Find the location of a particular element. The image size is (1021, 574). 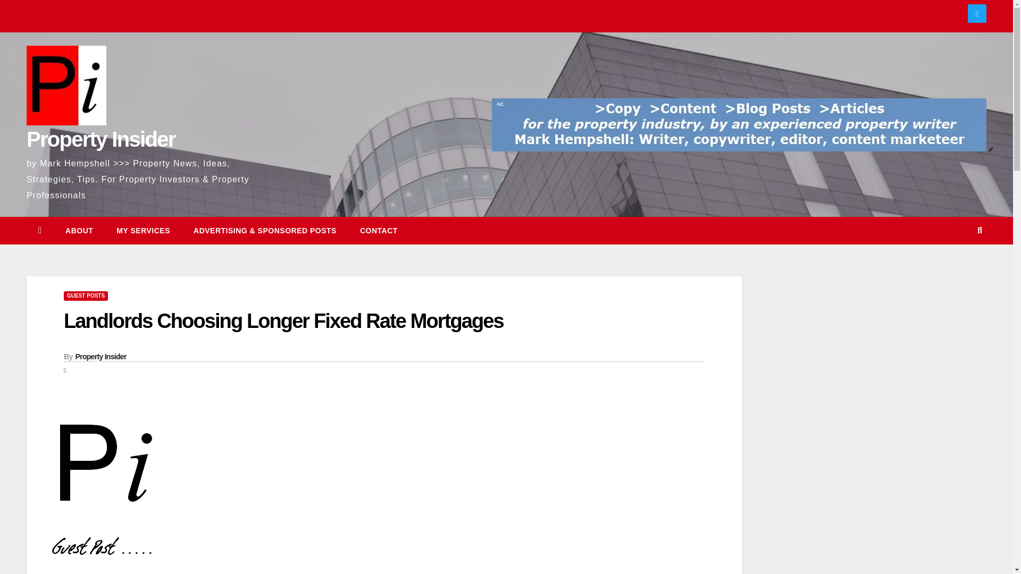

MY SERVICES is located at coordinates (143, 231).